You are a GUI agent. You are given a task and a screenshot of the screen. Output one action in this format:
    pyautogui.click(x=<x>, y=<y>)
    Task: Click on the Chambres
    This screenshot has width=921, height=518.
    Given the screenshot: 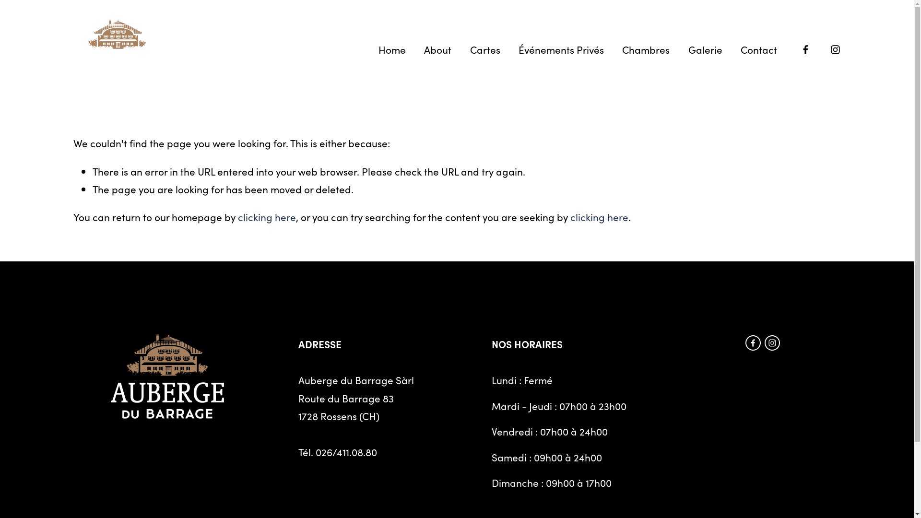 What is the action you would take?
    pyautogui.click(x=646, y=50)
    